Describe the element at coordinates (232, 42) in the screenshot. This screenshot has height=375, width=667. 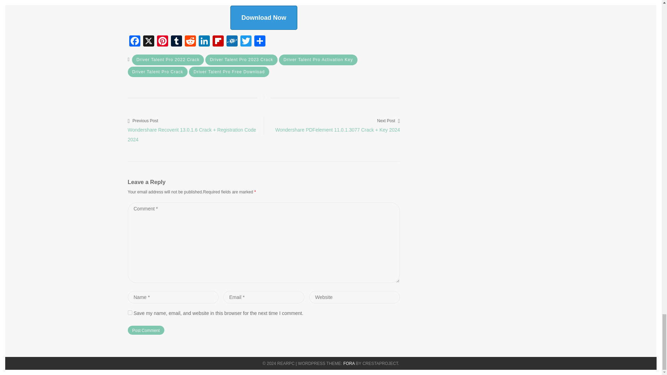
I see `Folkd` at that location.